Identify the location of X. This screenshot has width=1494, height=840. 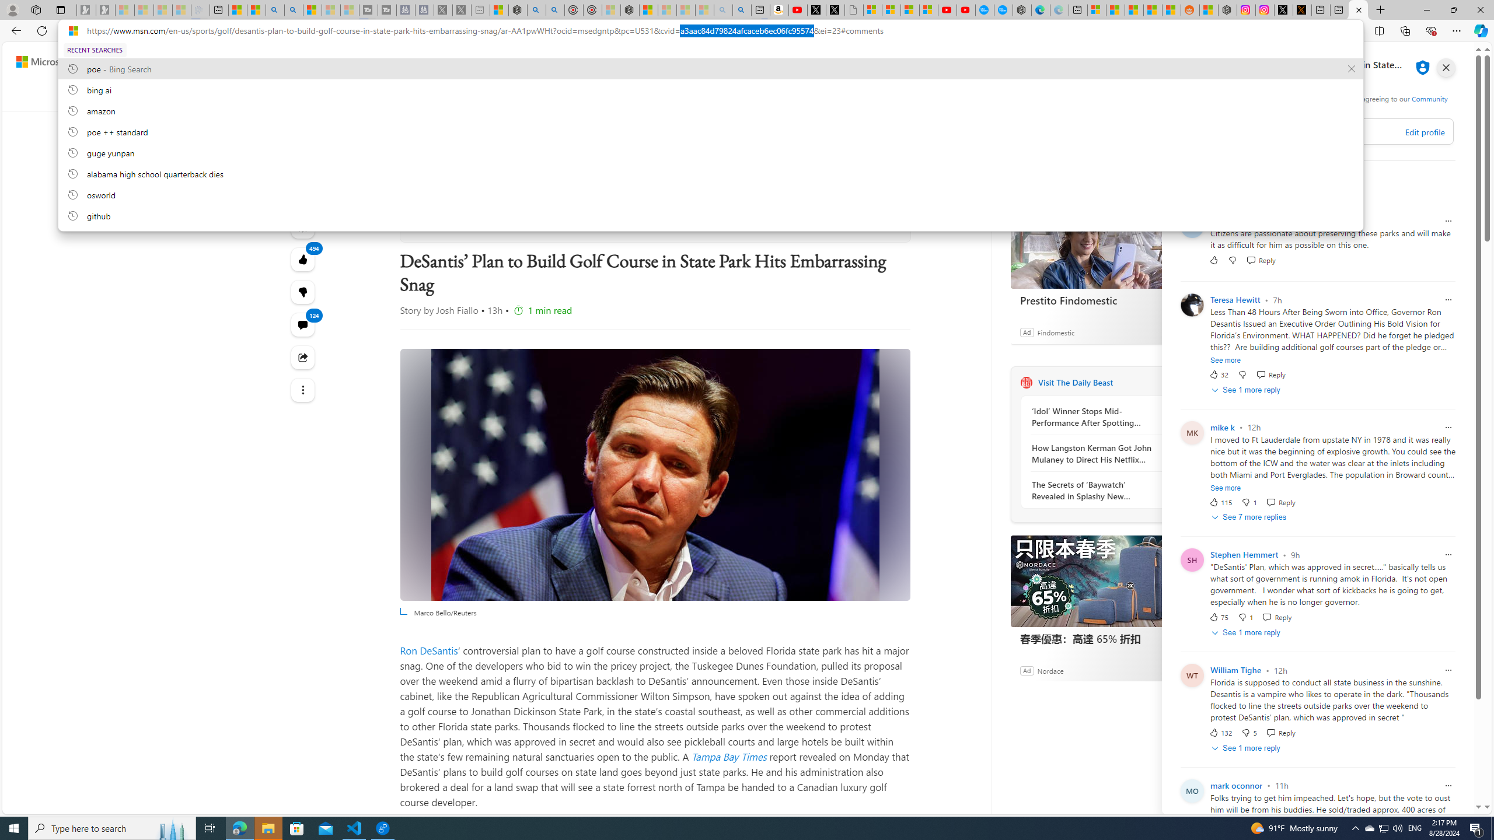
(836, 10).